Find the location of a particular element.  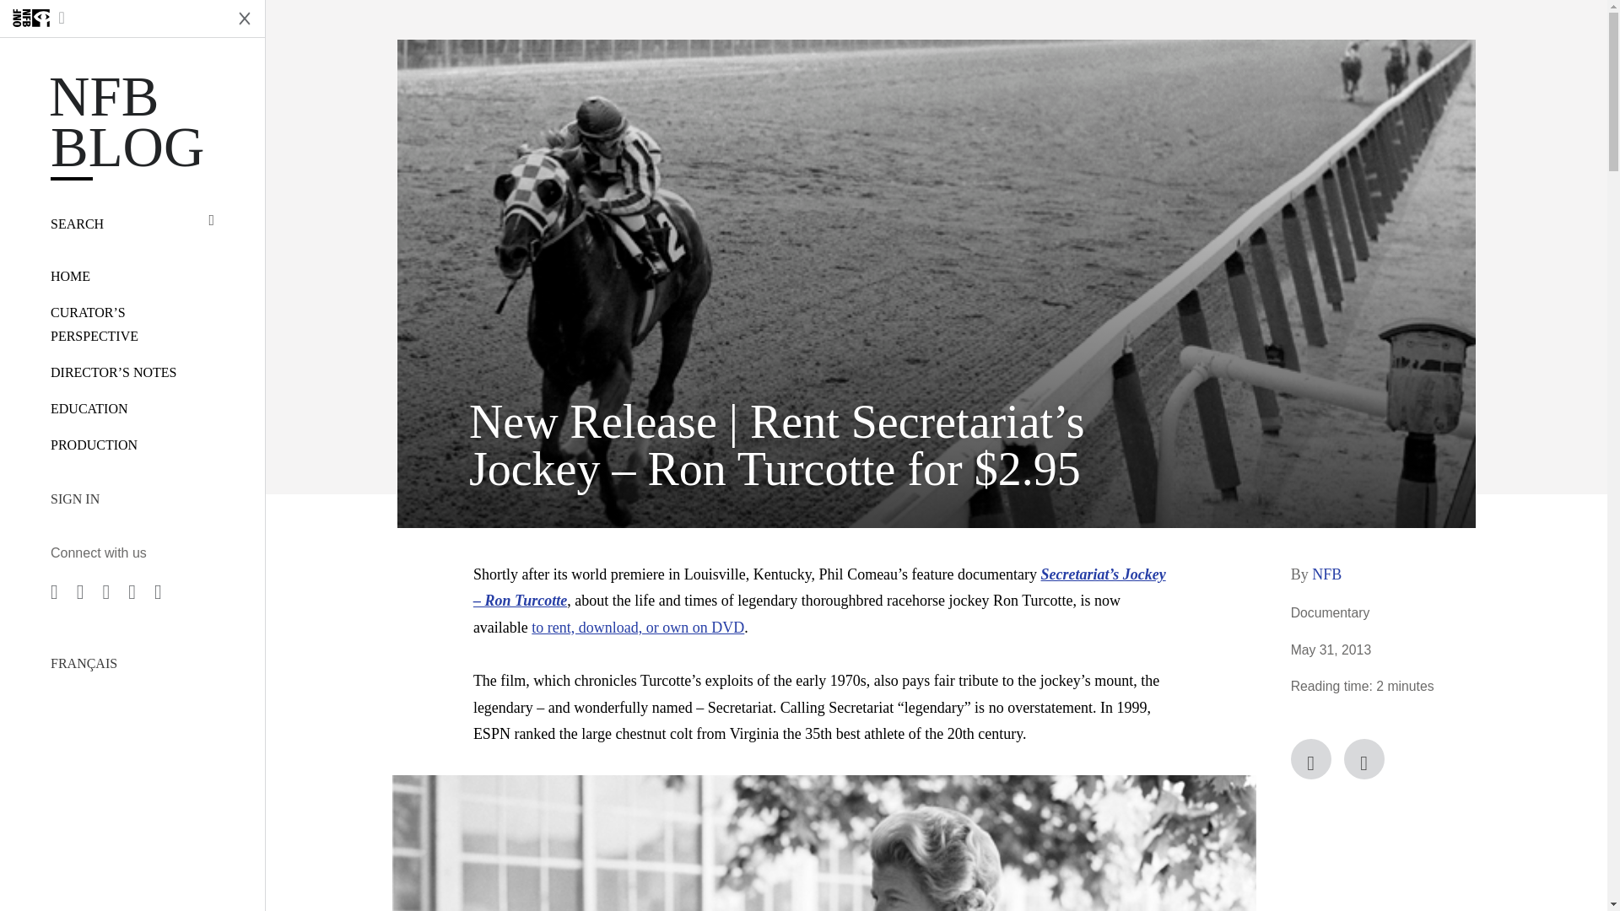

Facebook is located at coordinates (1311, 759).